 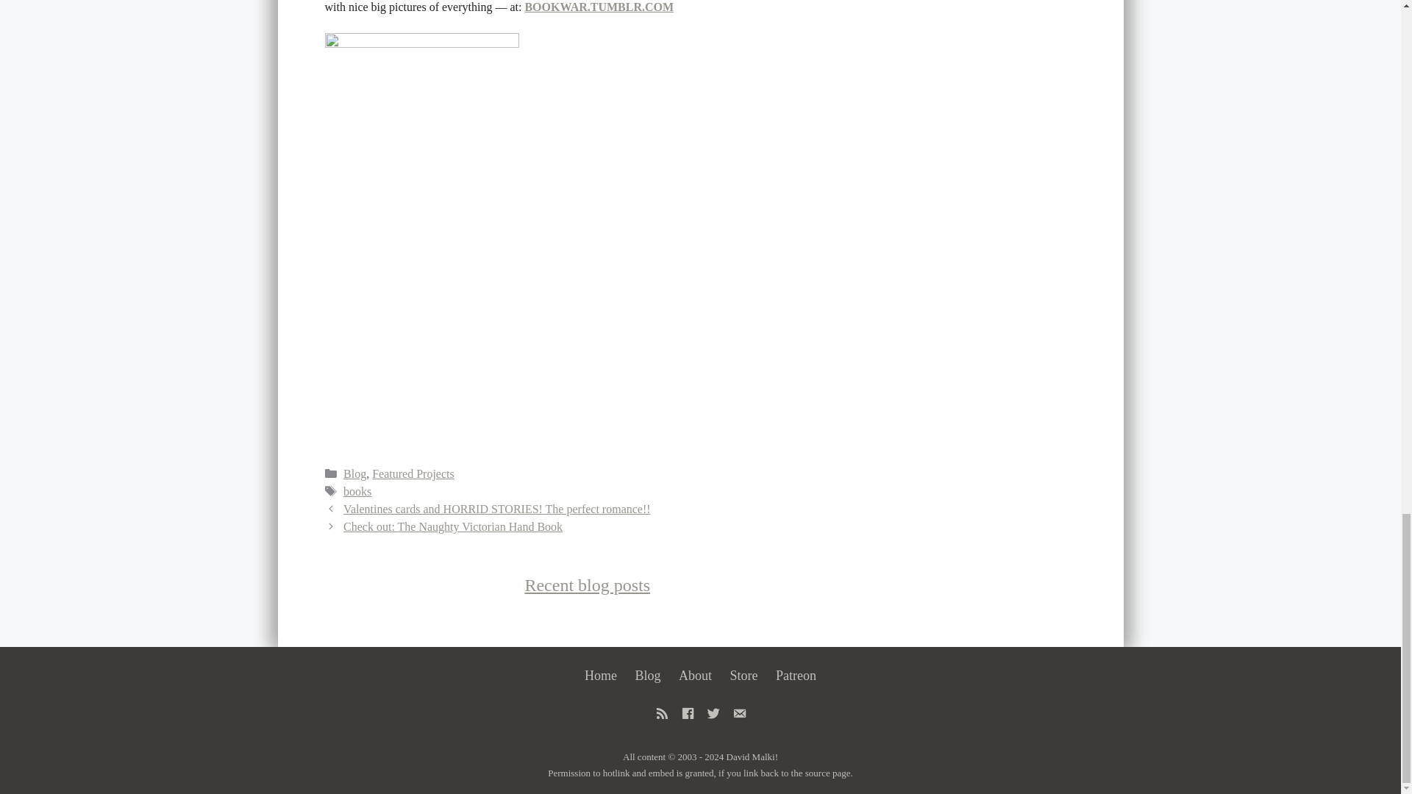 What do you see at coordinates (497, 509) in the screenshot?
I see `Valentines cards and HORRID STORIES! The perfect romance!!` at bounding box center [497, 509].